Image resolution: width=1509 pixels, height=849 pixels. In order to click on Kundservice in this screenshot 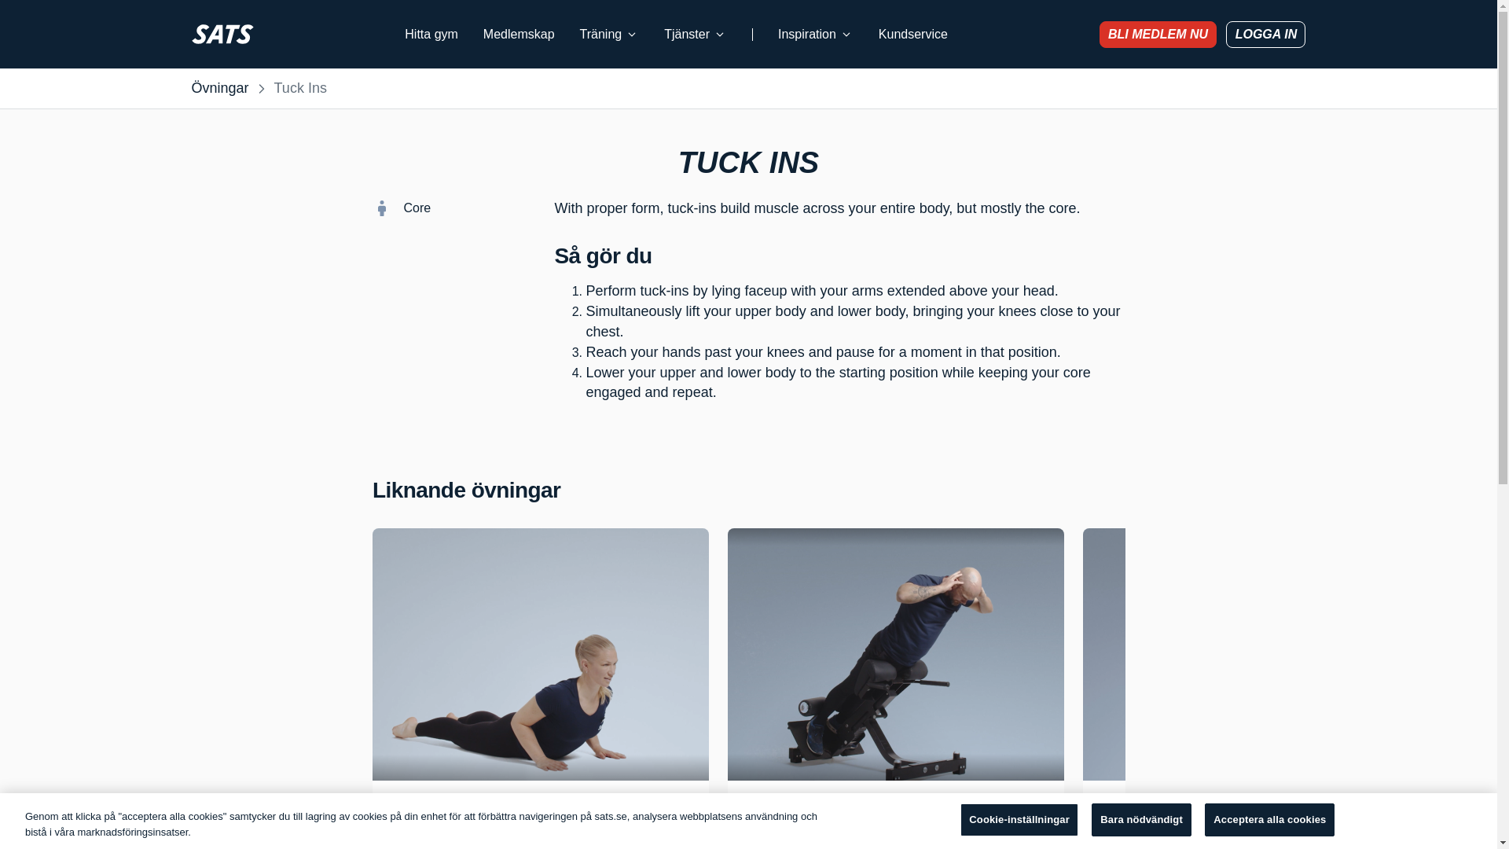, I will do `click(912, 35)`.